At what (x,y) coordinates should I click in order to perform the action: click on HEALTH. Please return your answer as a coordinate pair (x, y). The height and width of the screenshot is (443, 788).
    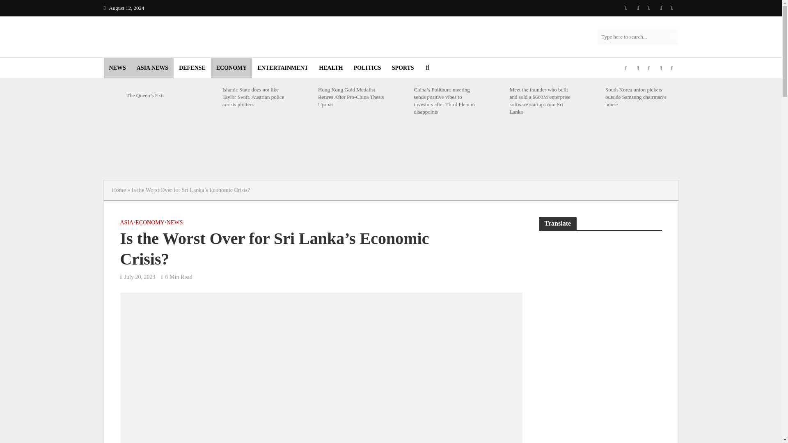
    Looking at the image, I should click on (331, 68).